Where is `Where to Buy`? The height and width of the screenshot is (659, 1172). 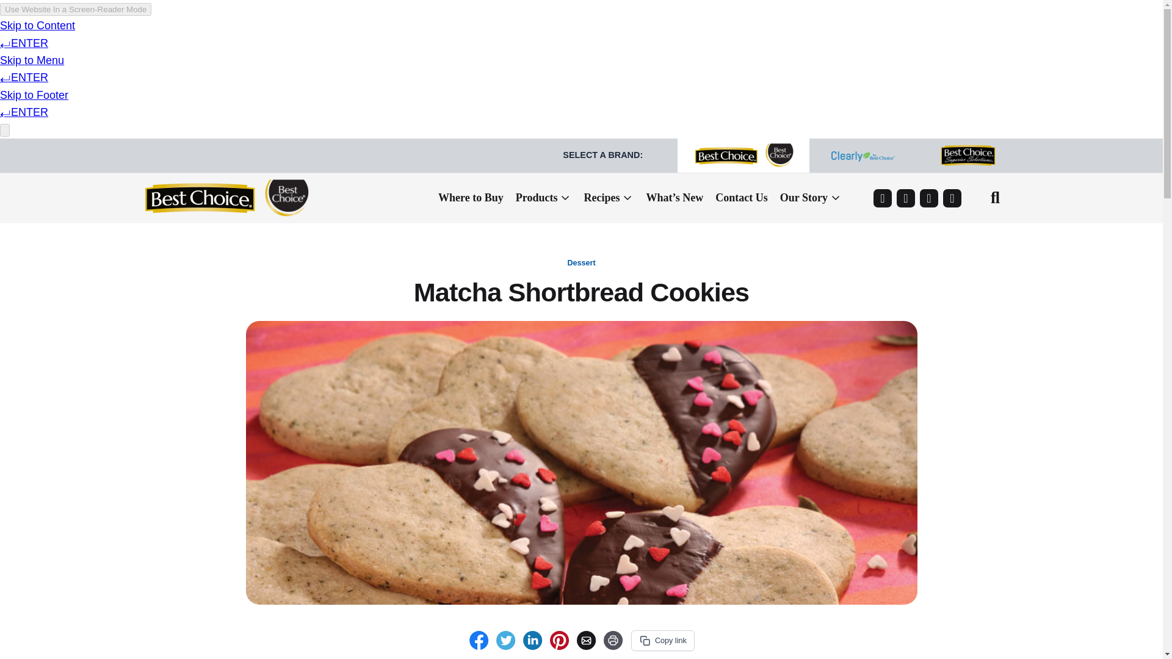
Where to Buy is located at coordinates (471, 200).